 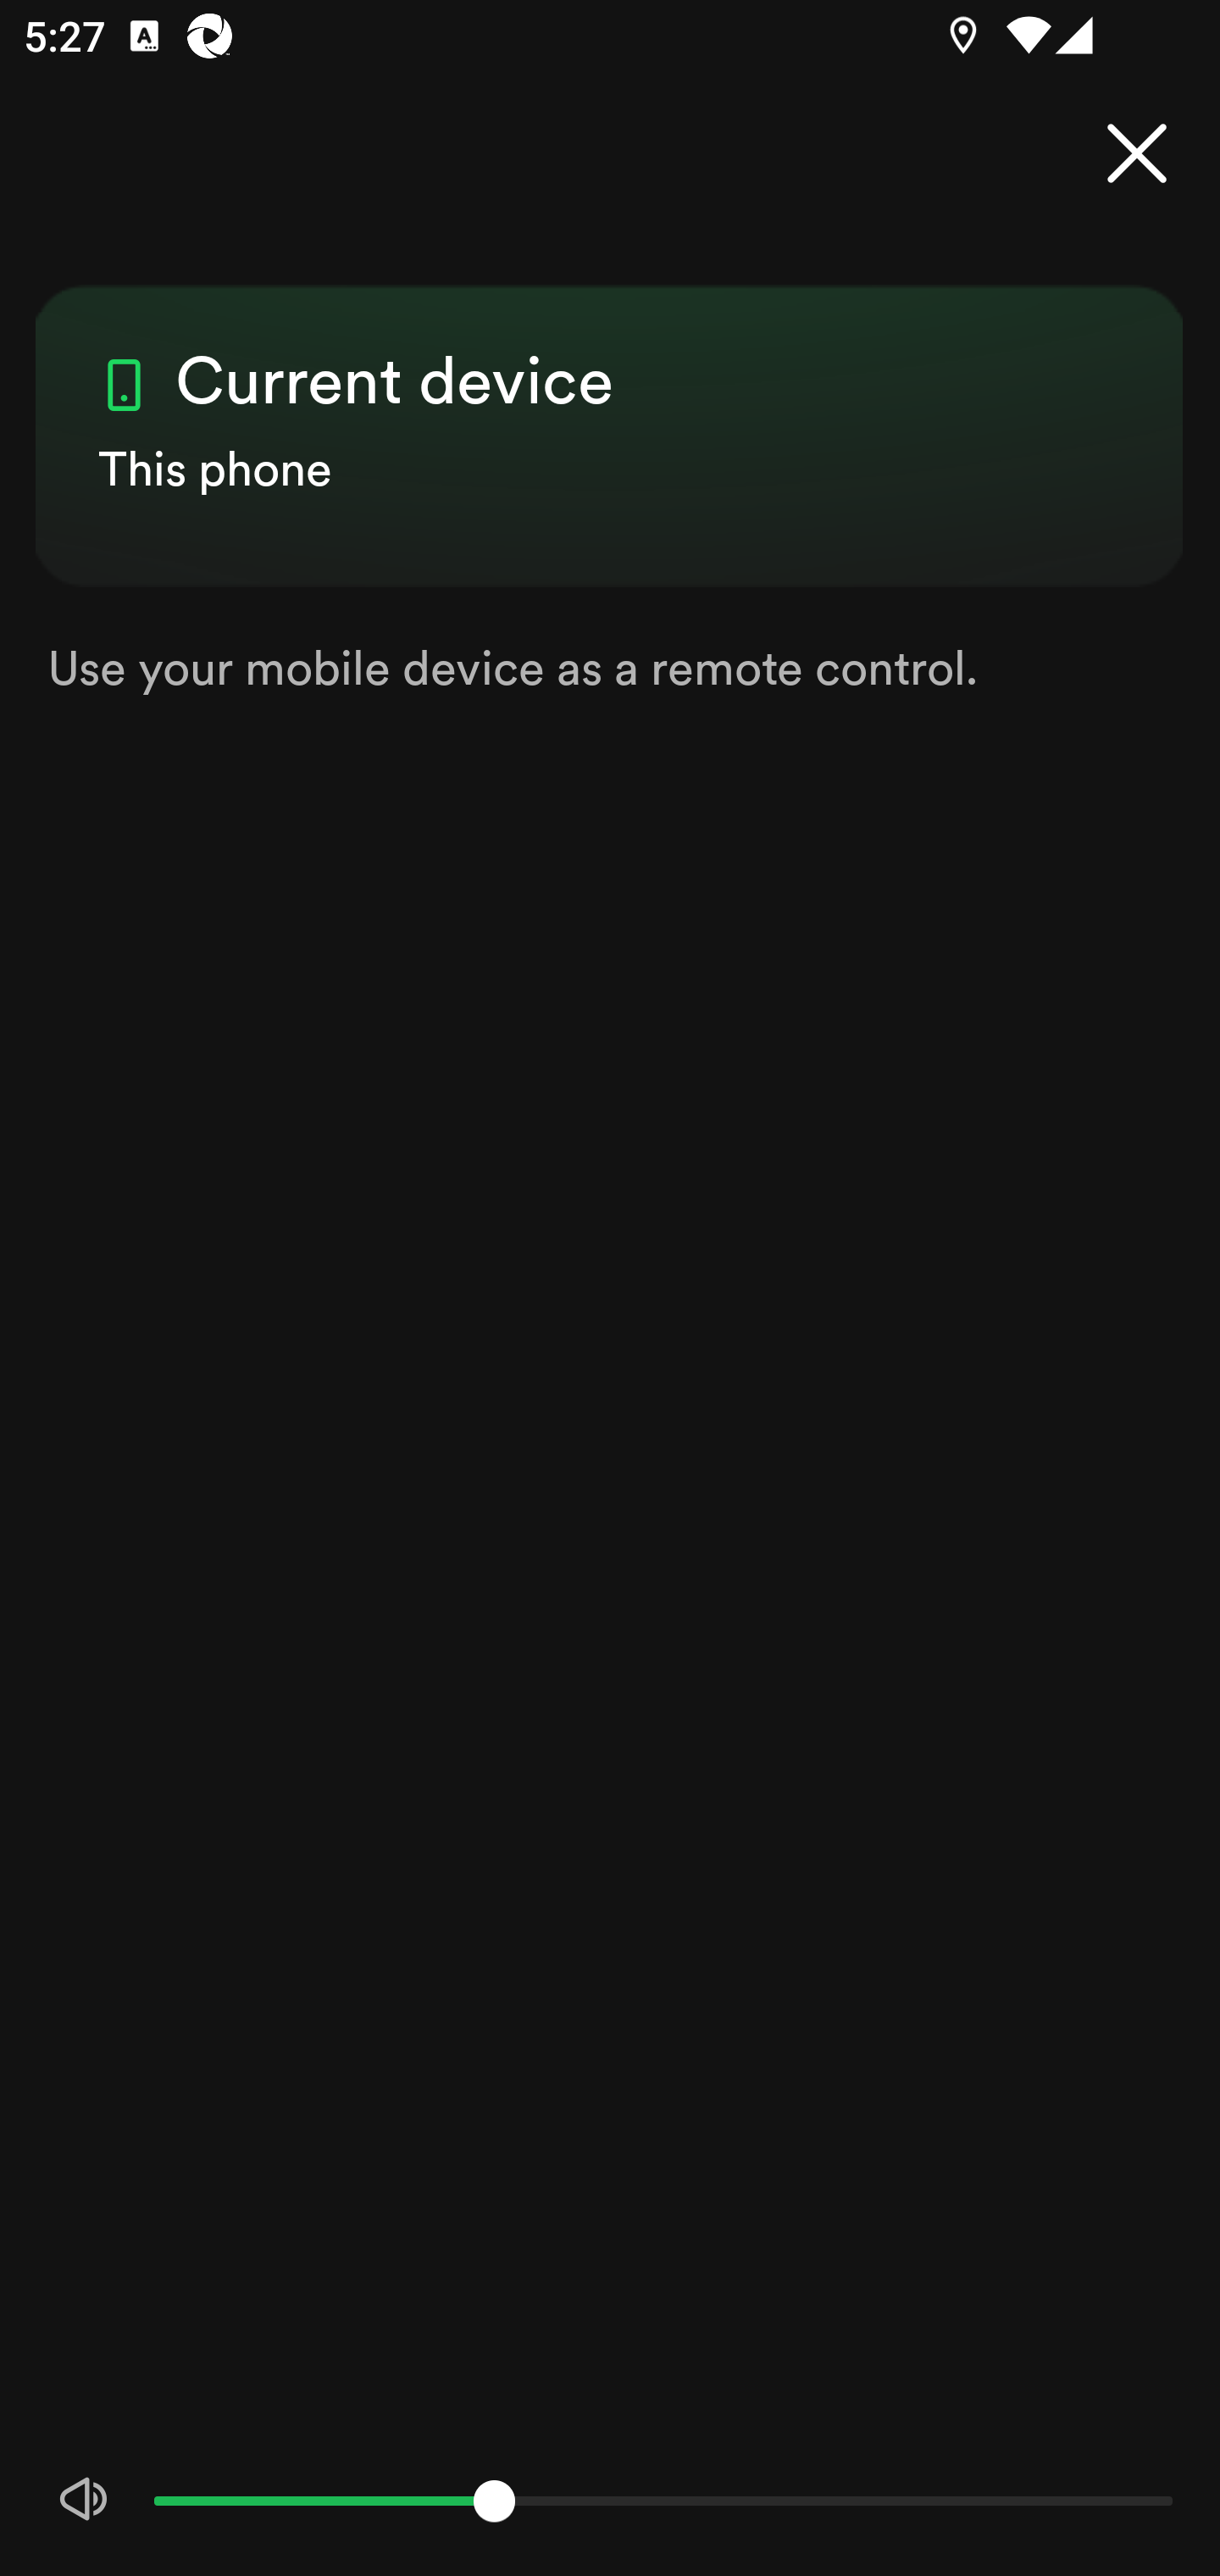 What do you see at coordinates (1137, 154) in the screenshot?
I see `Close` at bounding box center [1137, 154].